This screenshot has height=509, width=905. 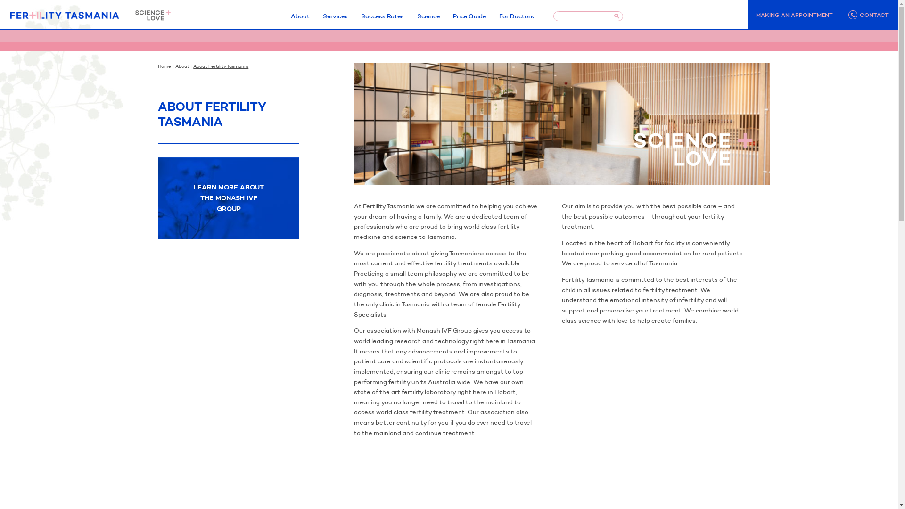 I want to click on CONTACT, so click(x=870, y=15).